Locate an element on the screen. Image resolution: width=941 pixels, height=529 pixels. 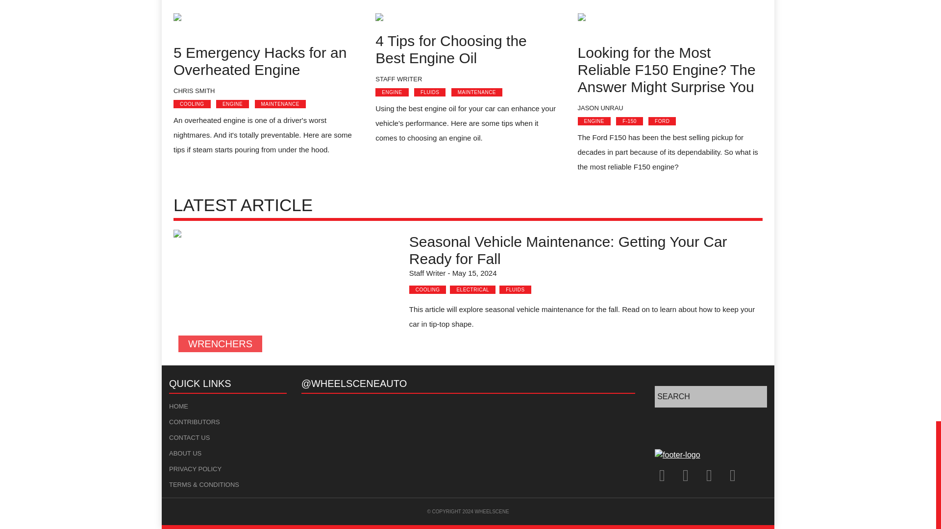
Most Reliable F150 Engine: 2.7L EcoBoost V6 is located at coordinates (669, 24).